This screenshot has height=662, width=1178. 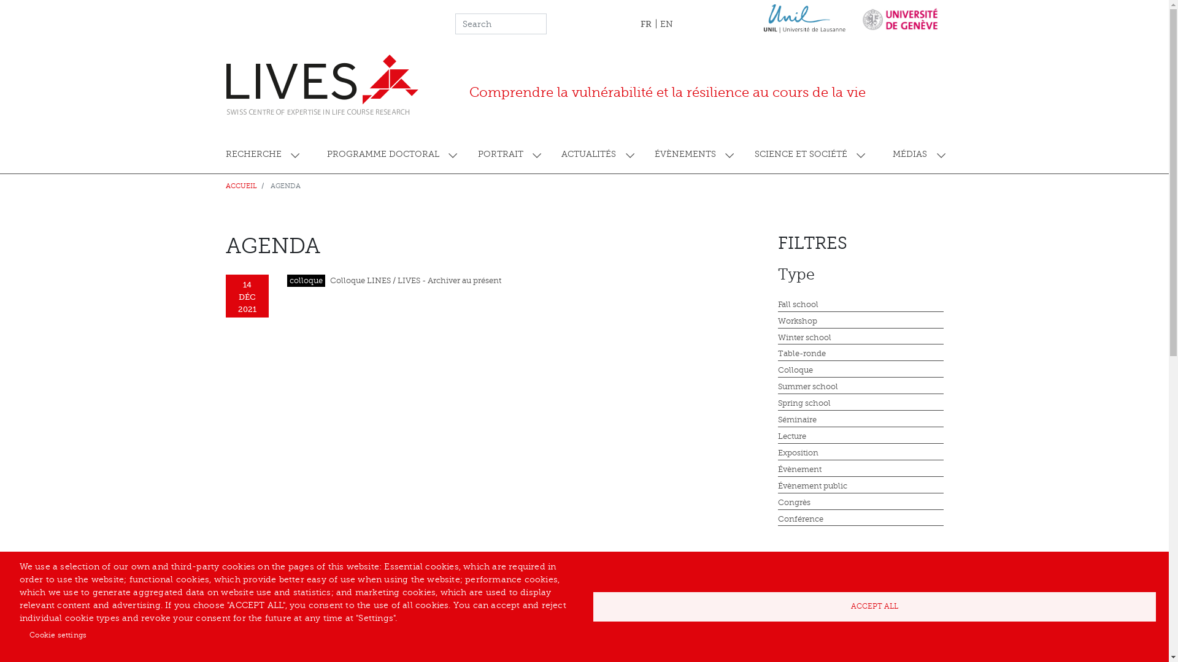 I want to click on Table-ronde, so click(x=861, y=354).